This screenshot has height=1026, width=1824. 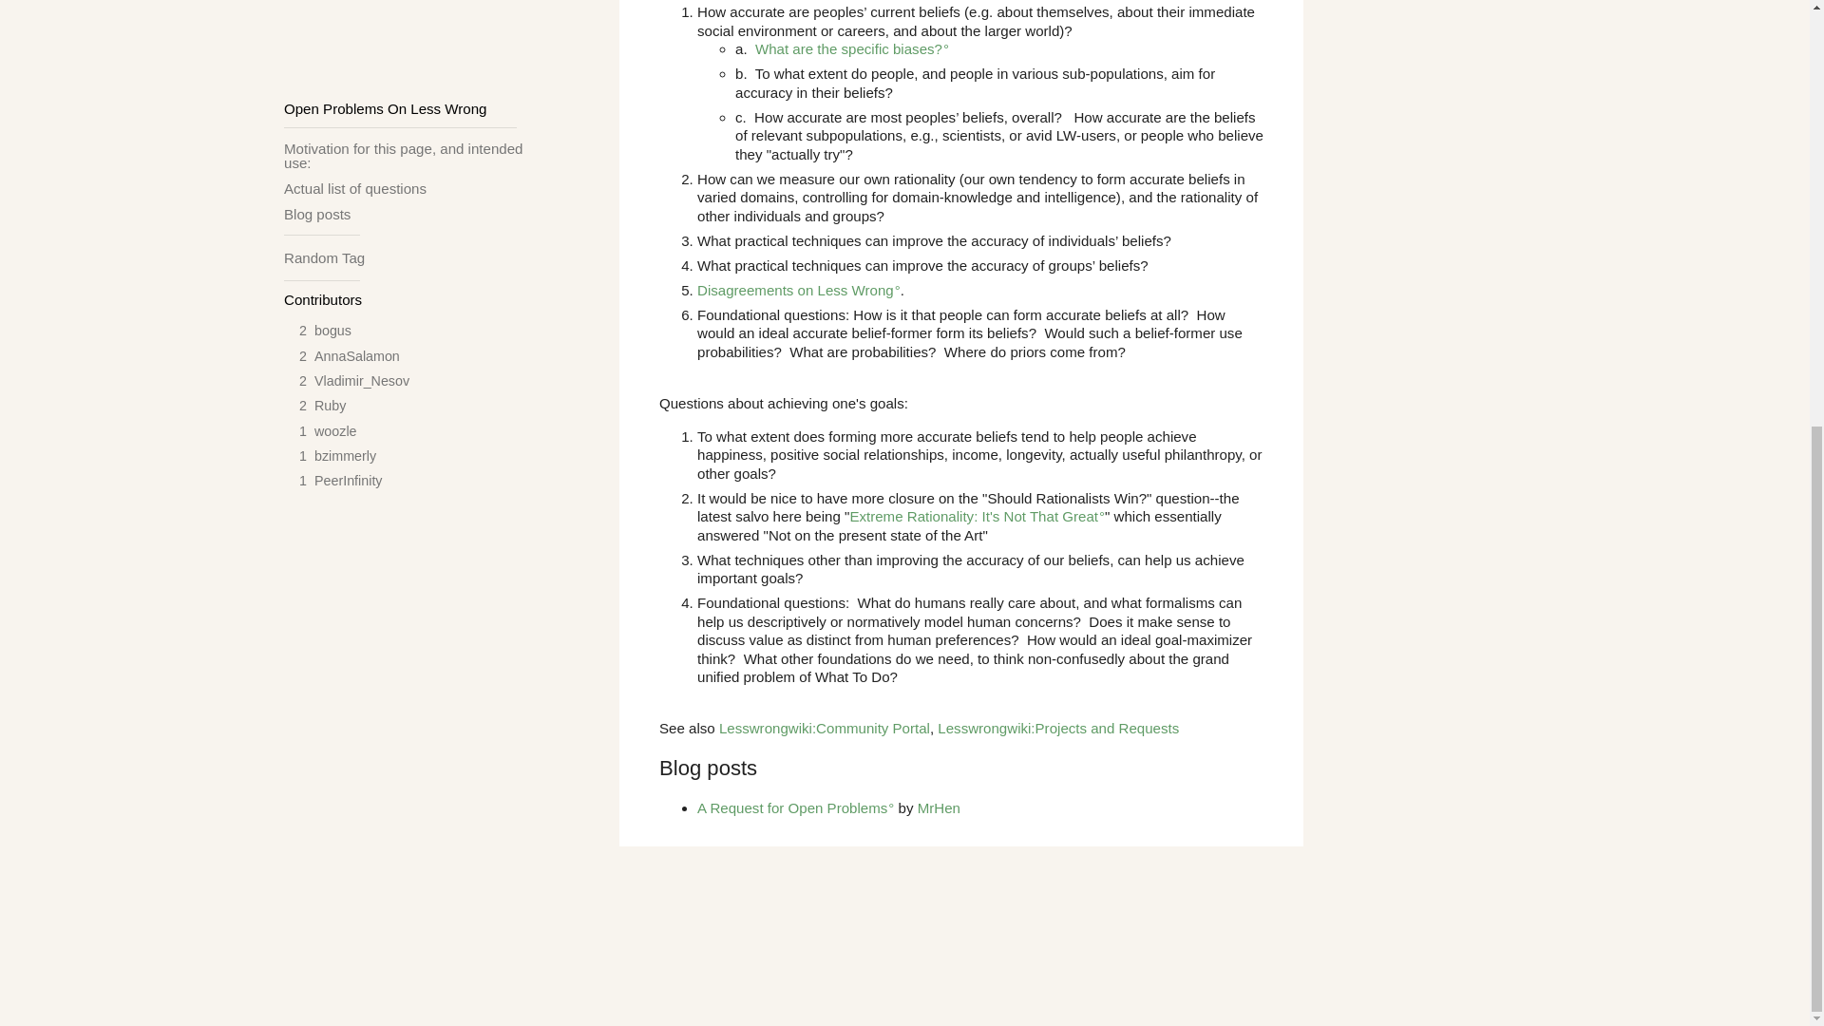 What do you see at coordinates (977, 515) in the screenshot?
I see `Extreme Rationality: It's Not That Great` at bounding box center [977, 515].